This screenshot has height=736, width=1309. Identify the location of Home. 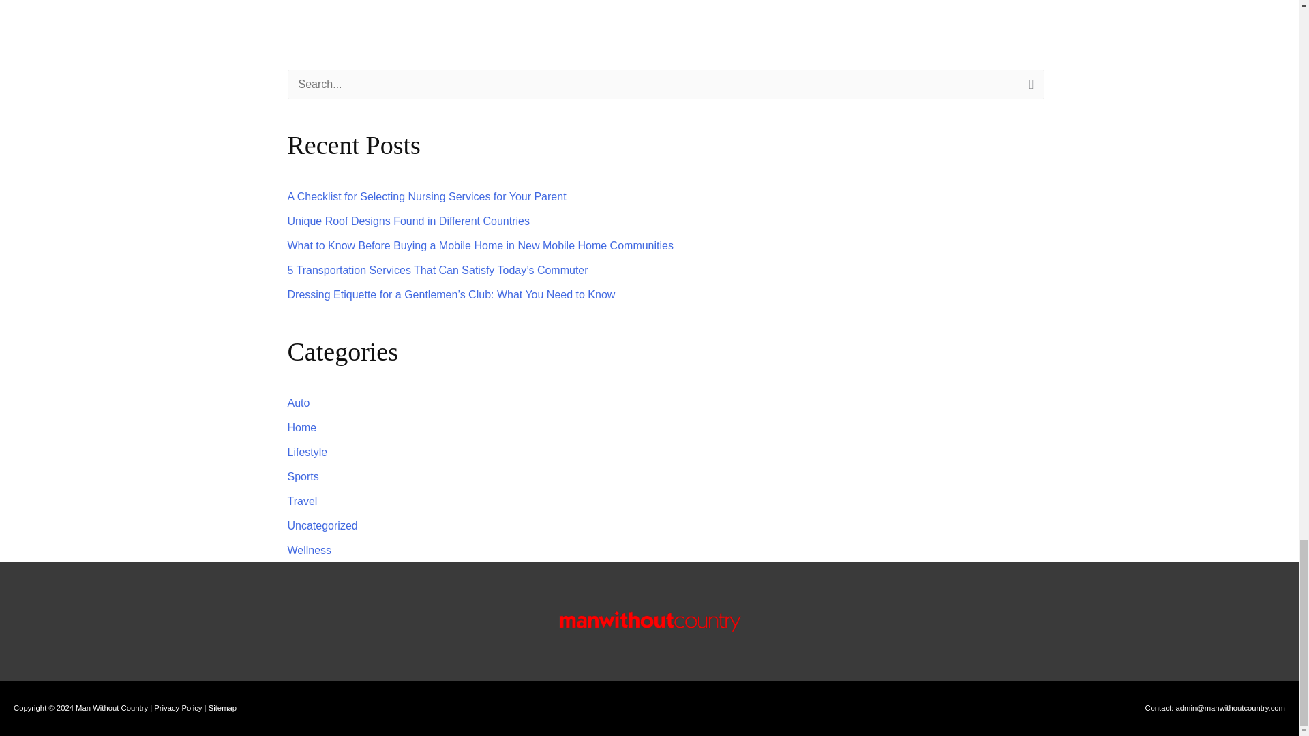
(302, 427).